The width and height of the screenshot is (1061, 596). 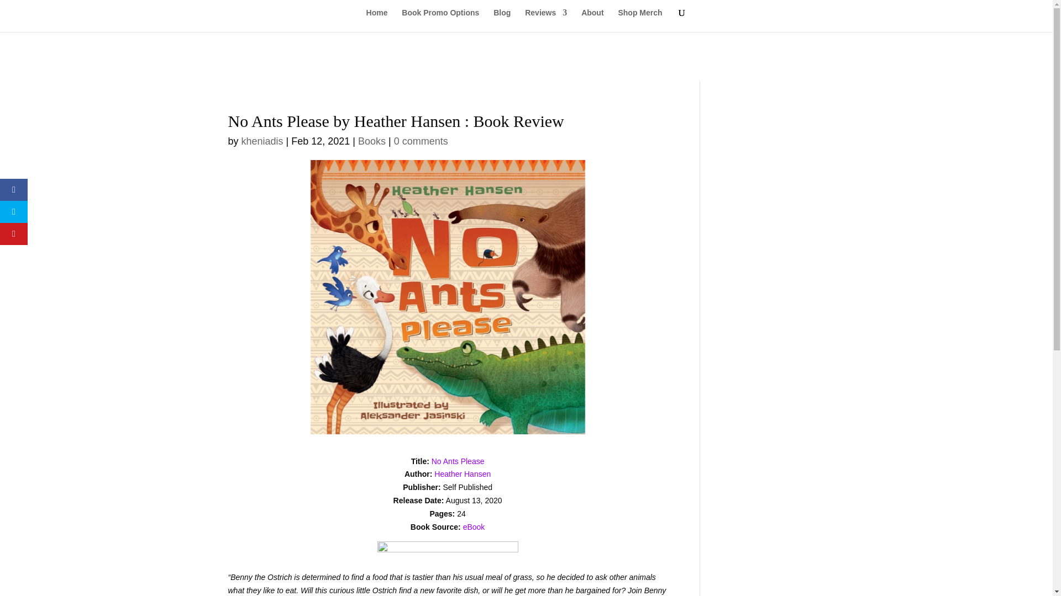 What do you see at coordinates (262, 141) in the screenshot?
I see `kheniadis` at bounding box center [262, 141].